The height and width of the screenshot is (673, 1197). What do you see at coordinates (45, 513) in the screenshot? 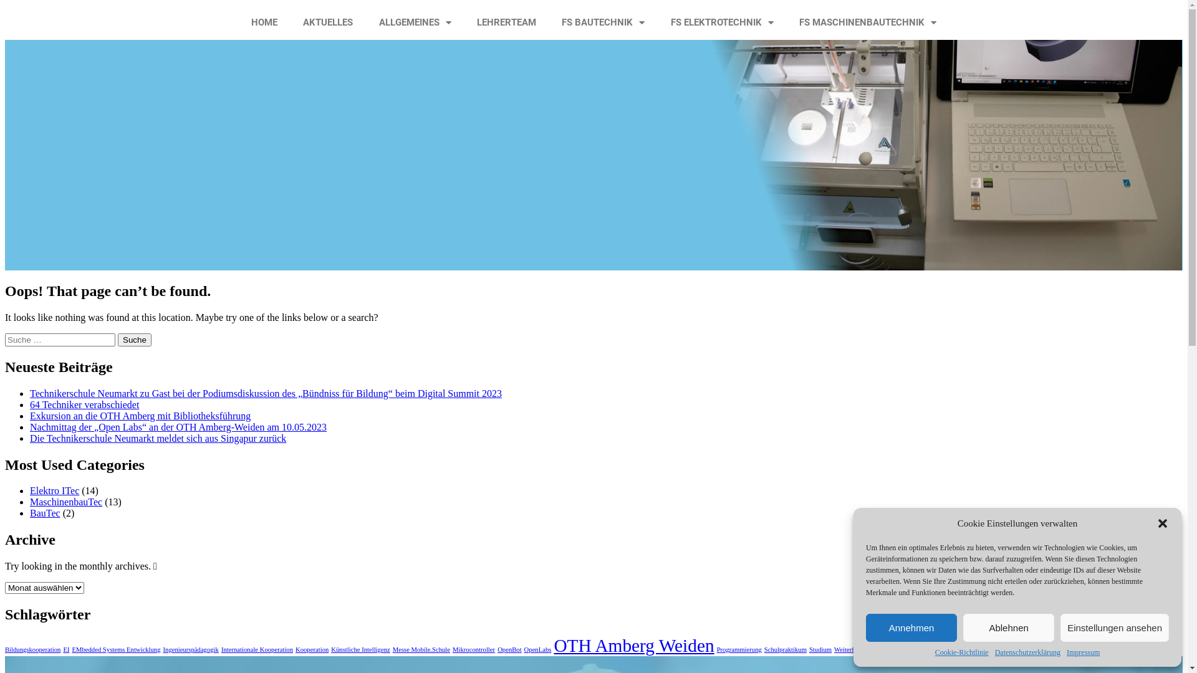
I see `BauTec` at bounding box center [45, 513].